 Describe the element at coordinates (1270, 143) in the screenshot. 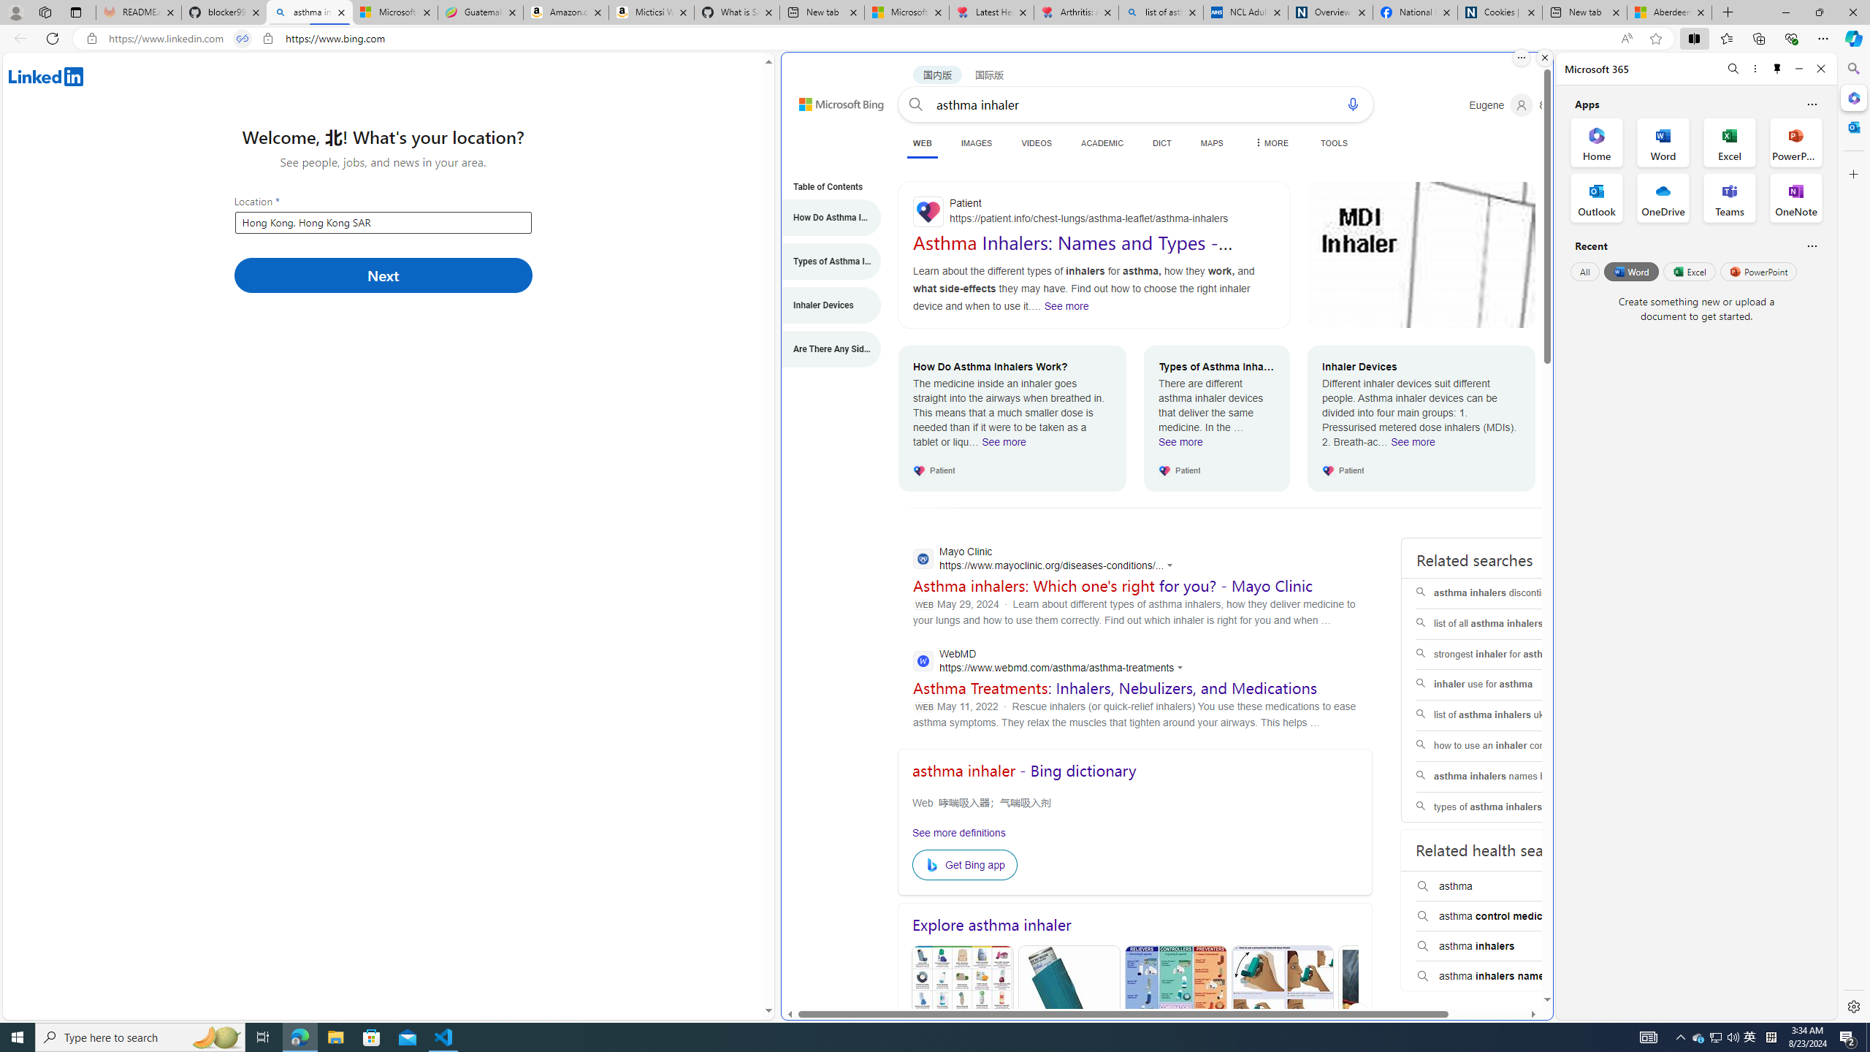

I see `Dropdown Menu` at that location.